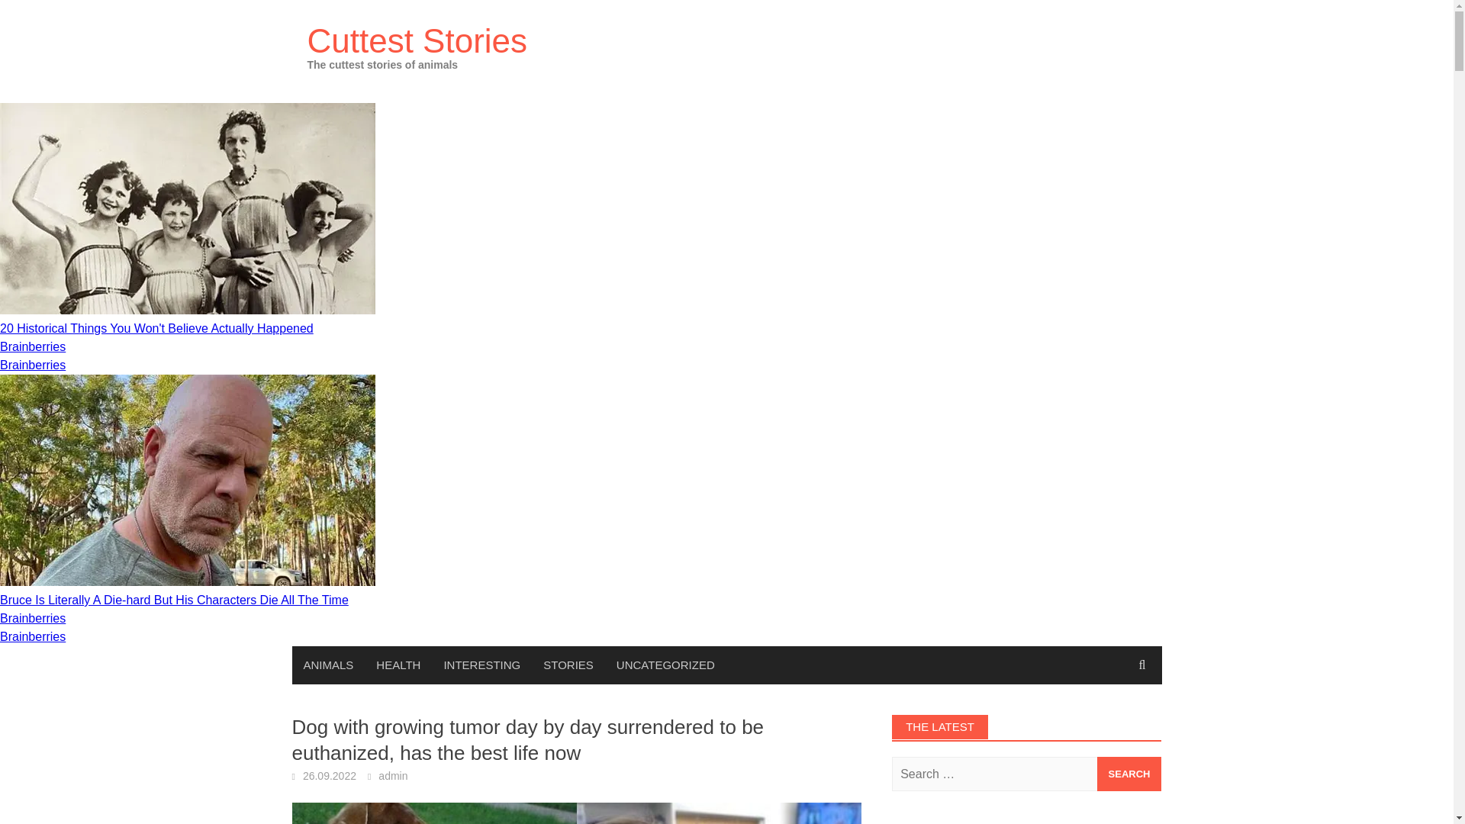 This screenshot has width=1465, height=824. I want to click on ANIMALS, so click(328, 665).